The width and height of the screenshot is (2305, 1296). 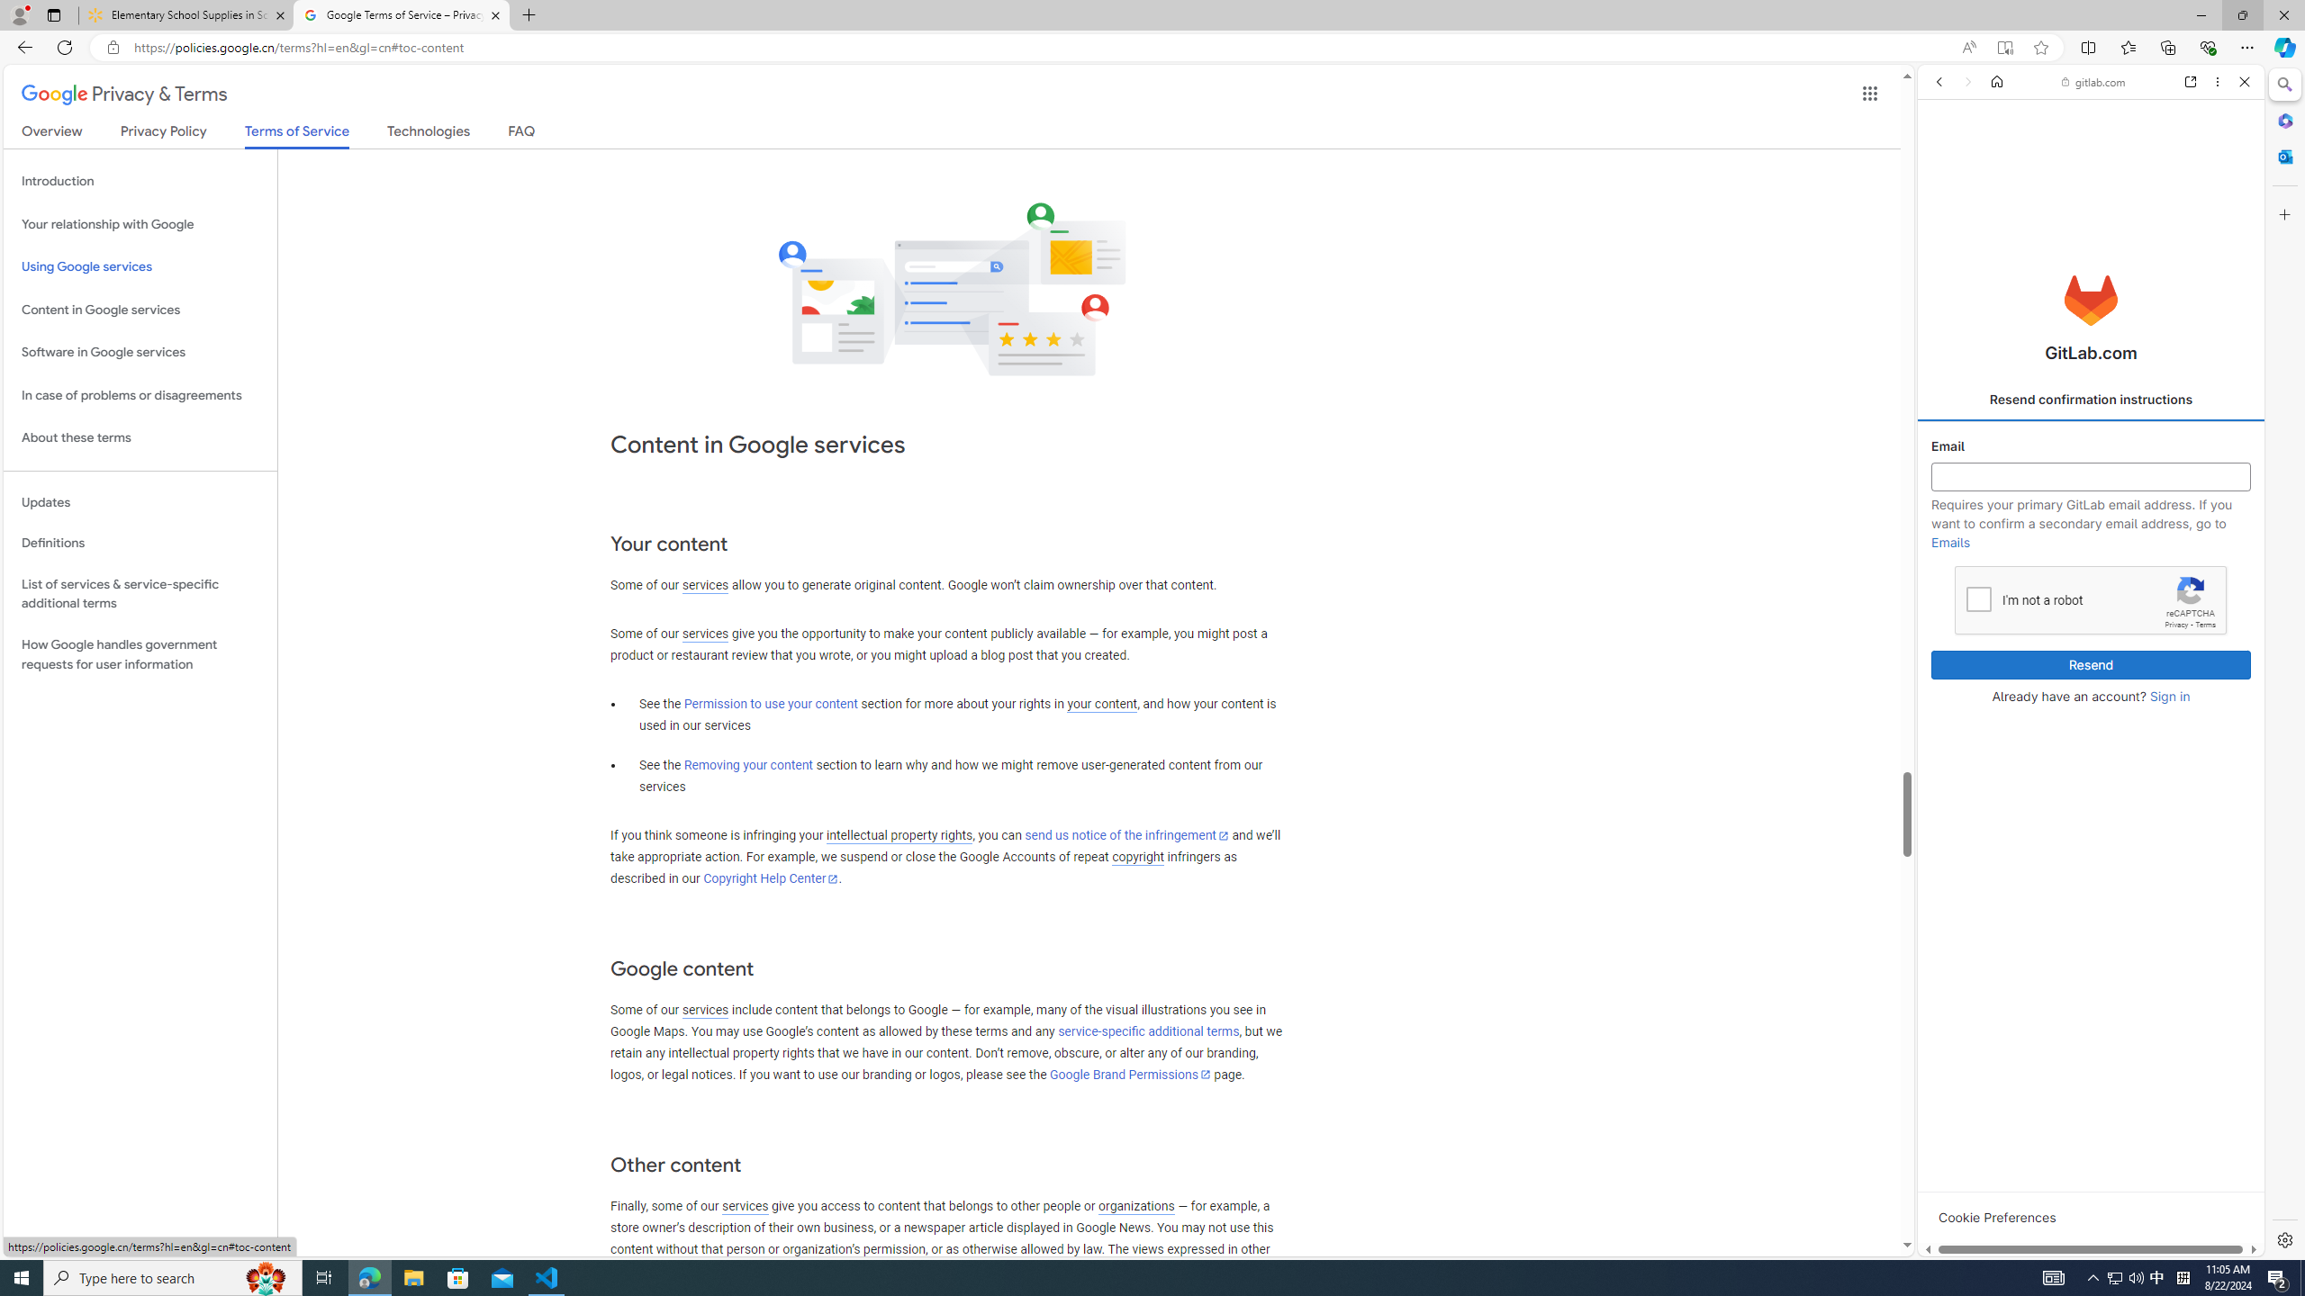 I want to click on Terms, so click(x=2206, y=625).